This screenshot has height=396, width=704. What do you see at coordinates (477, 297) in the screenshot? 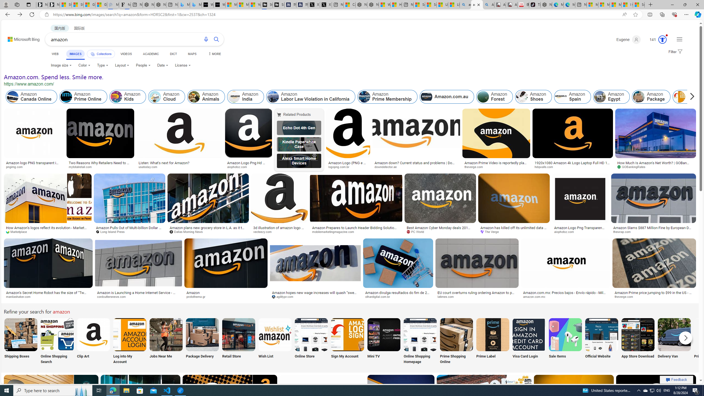
I see `latimes.com` at bounding box center [477, 297].